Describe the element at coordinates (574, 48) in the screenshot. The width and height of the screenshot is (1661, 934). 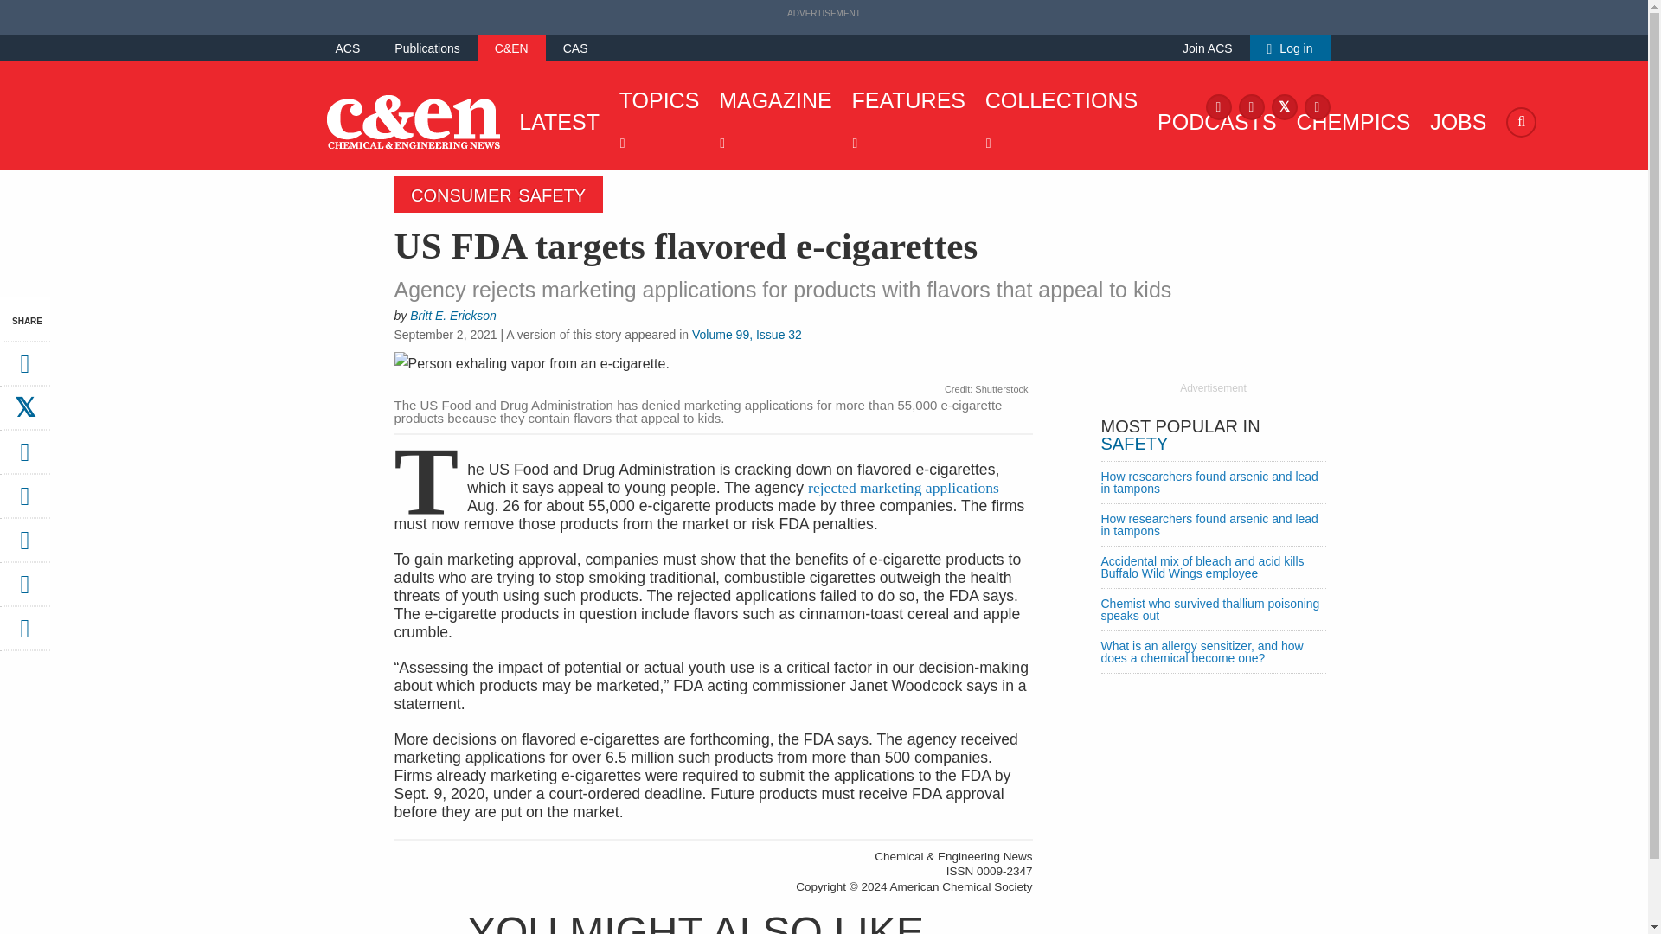
I see `CAS` at that location.